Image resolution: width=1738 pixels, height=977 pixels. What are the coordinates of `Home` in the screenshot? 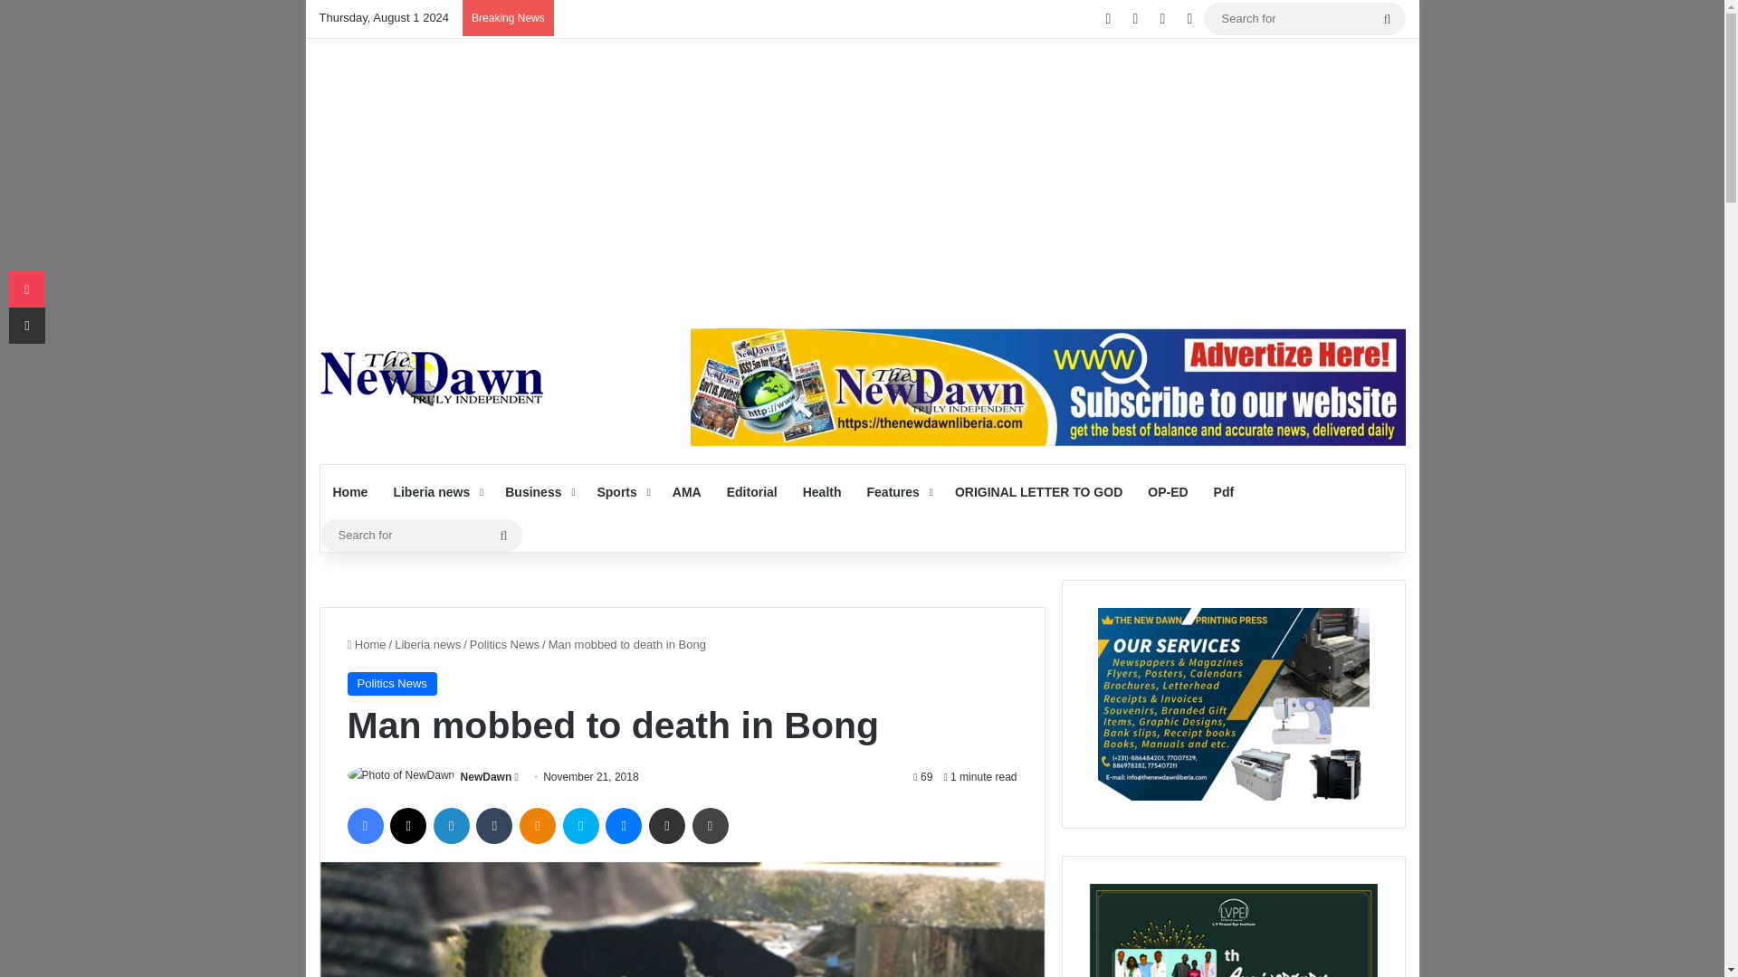 It's located at (349, 492).